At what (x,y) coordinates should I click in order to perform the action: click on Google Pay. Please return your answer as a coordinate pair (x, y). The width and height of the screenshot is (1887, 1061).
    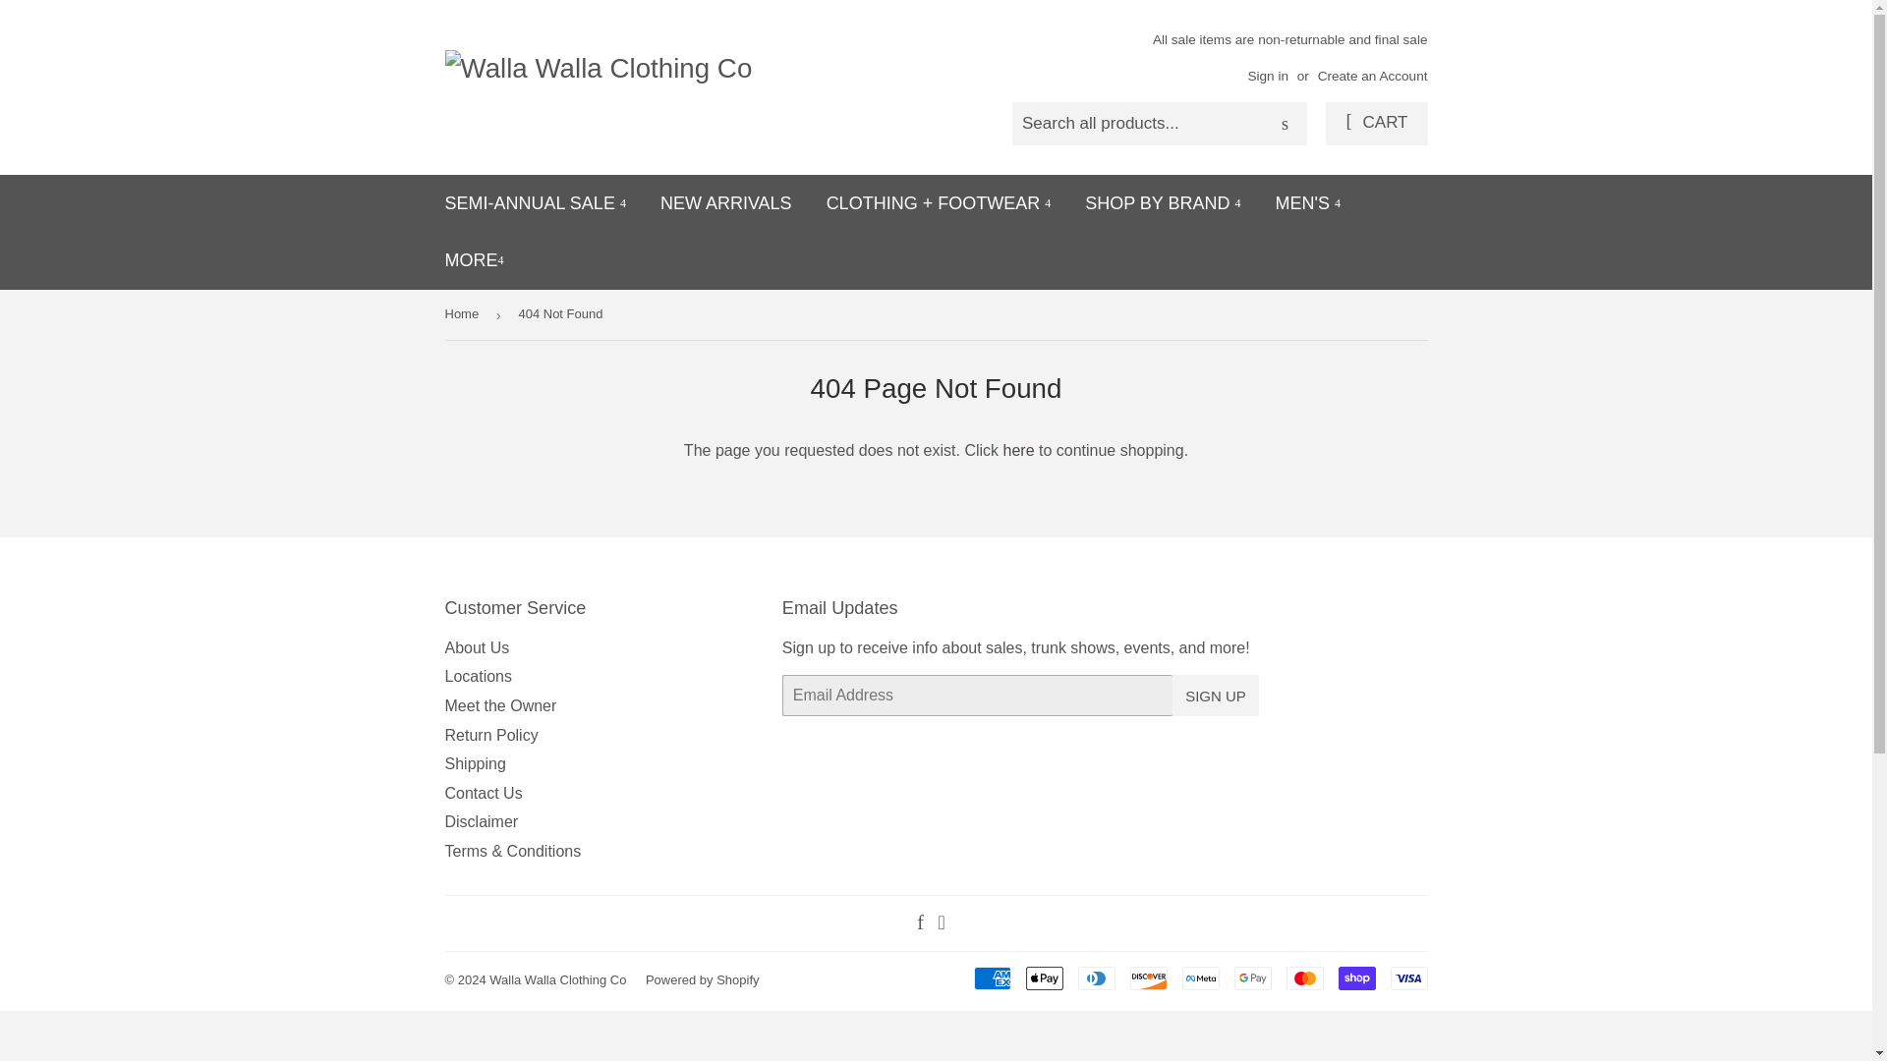
    Looking at the image, I should click on (1252, 977).